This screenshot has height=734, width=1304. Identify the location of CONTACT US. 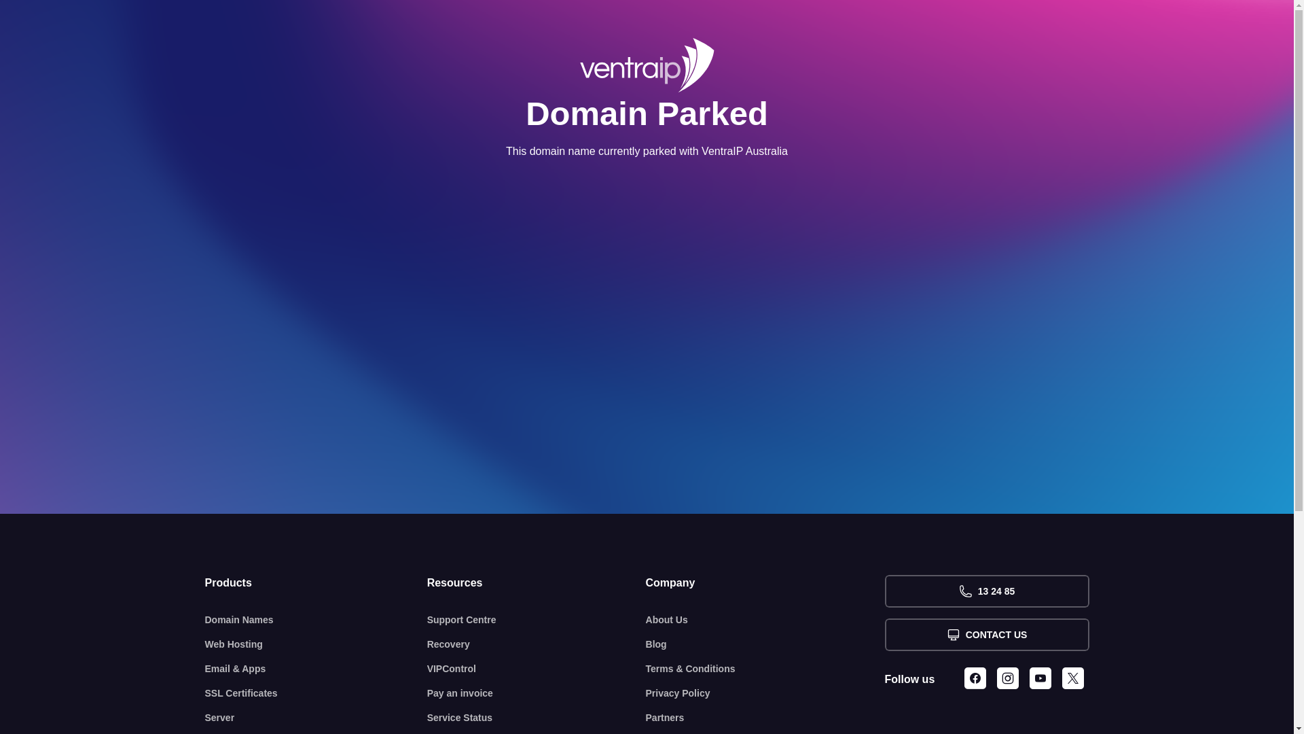
(986, 635).